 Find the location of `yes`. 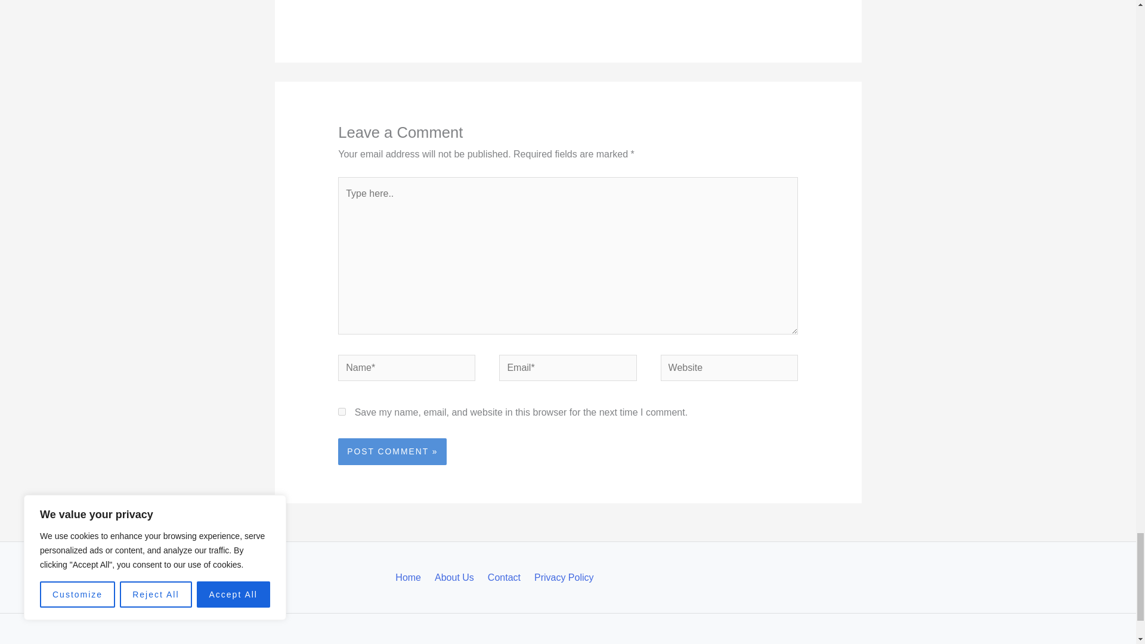

yes is located at coordinates (341, 411).